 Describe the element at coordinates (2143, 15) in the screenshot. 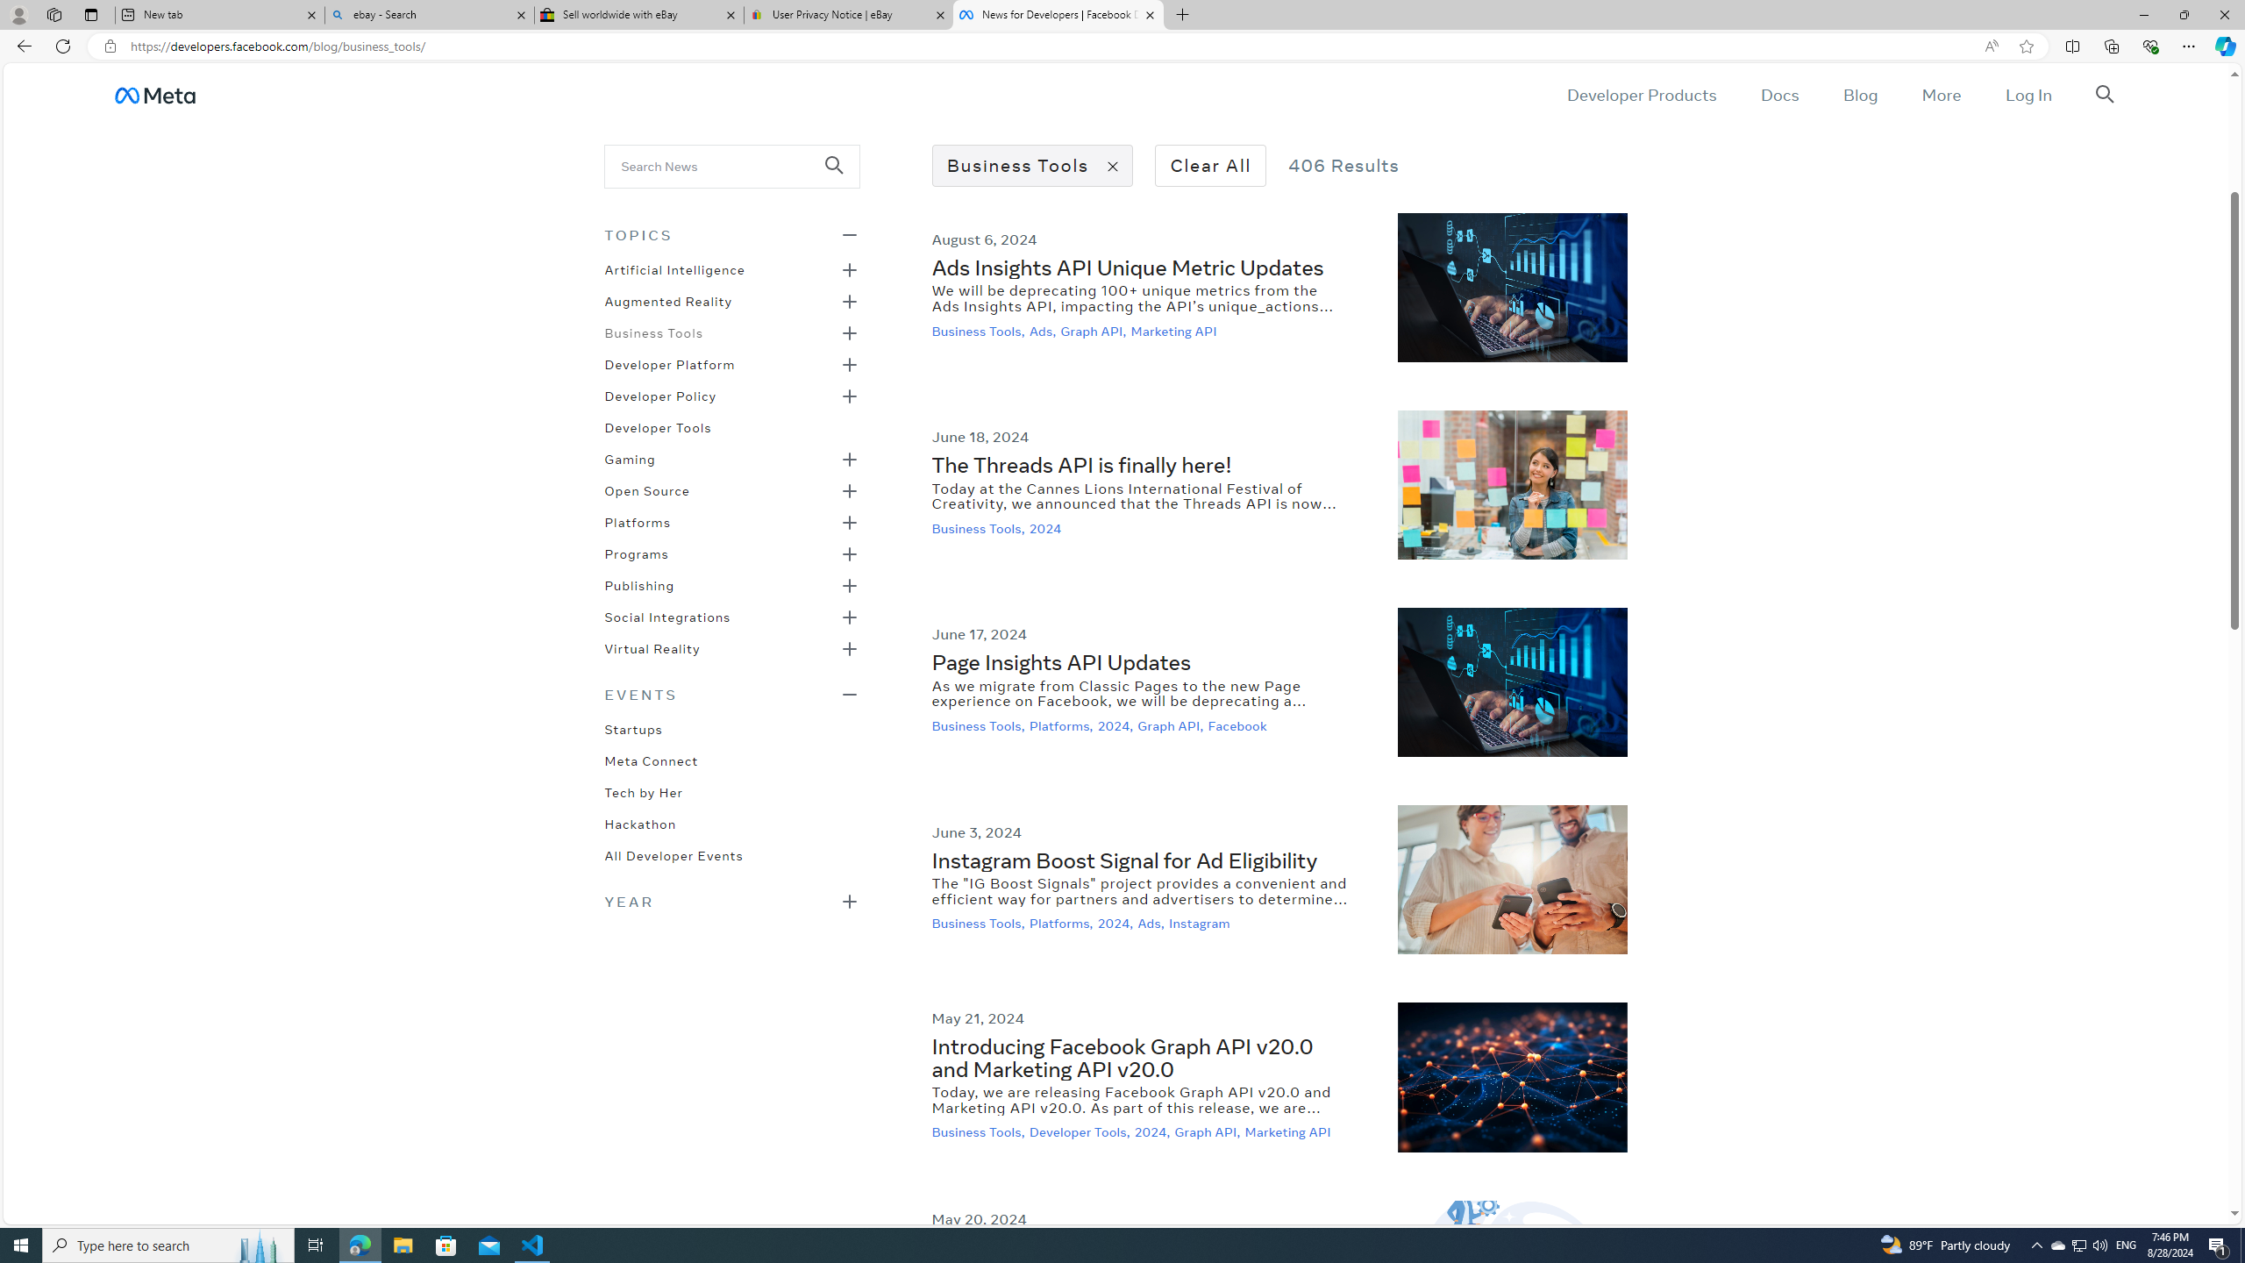

I see `Minimize` at that location.